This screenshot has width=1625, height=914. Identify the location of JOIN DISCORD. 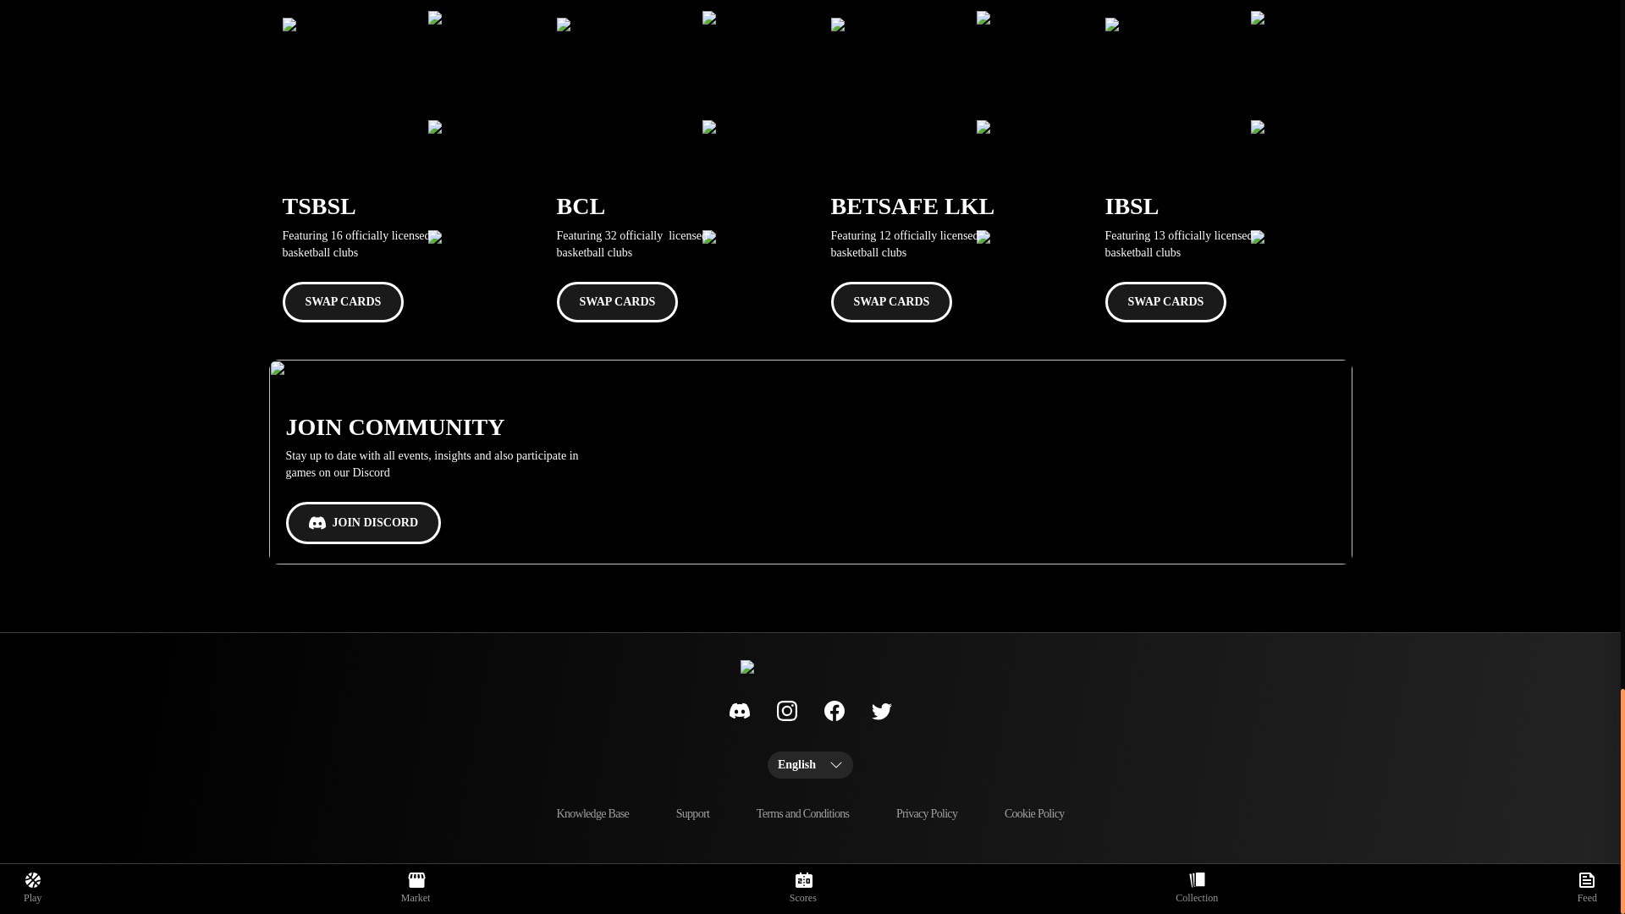
(364, 522).